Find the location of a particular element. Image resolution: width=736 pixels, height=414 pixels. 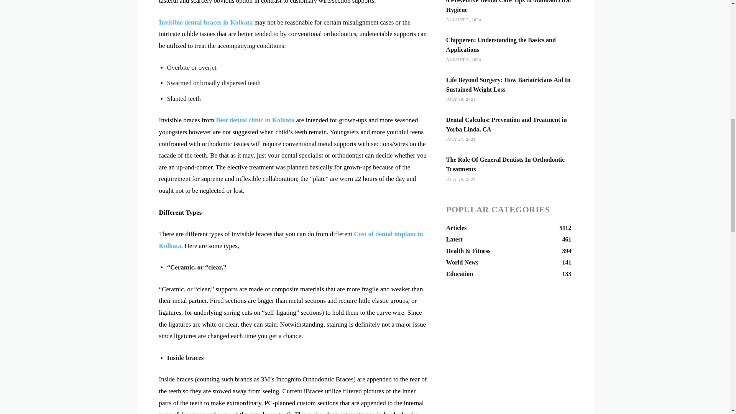

Best dental clinic in Kolkata is located at coordinates (255, 120).